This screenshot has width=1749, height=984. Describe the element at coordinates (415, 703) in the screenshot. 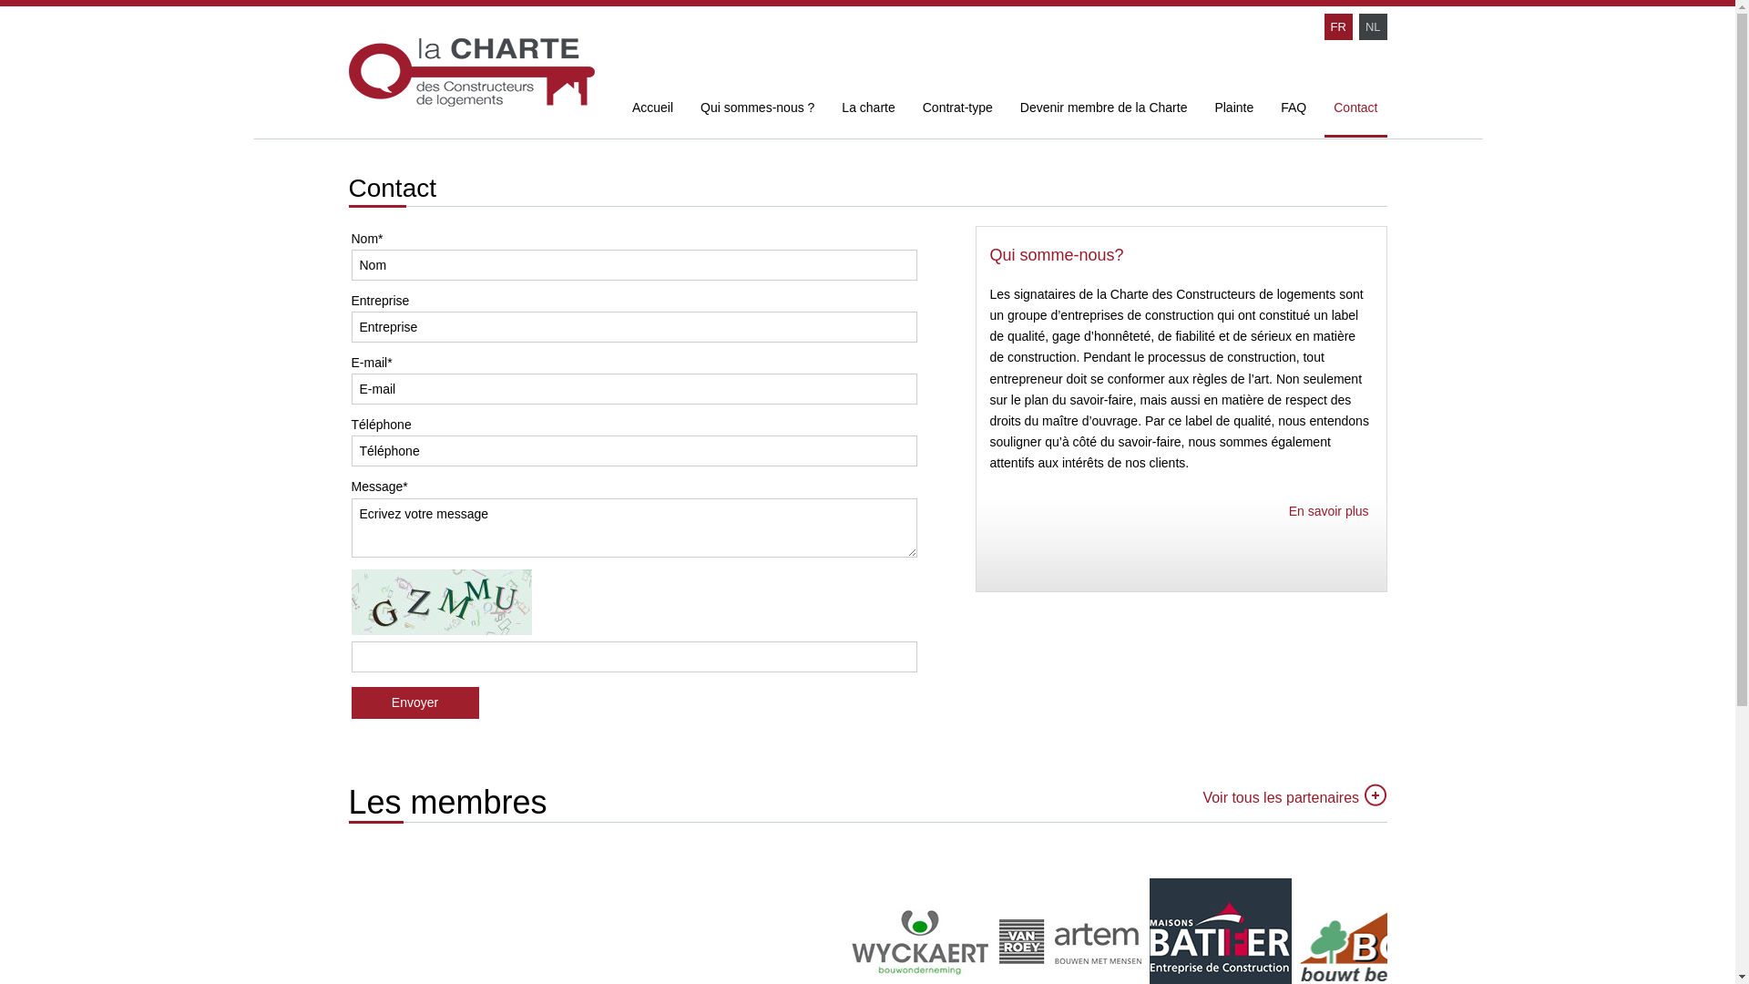

I see `Envoyer` at that location.